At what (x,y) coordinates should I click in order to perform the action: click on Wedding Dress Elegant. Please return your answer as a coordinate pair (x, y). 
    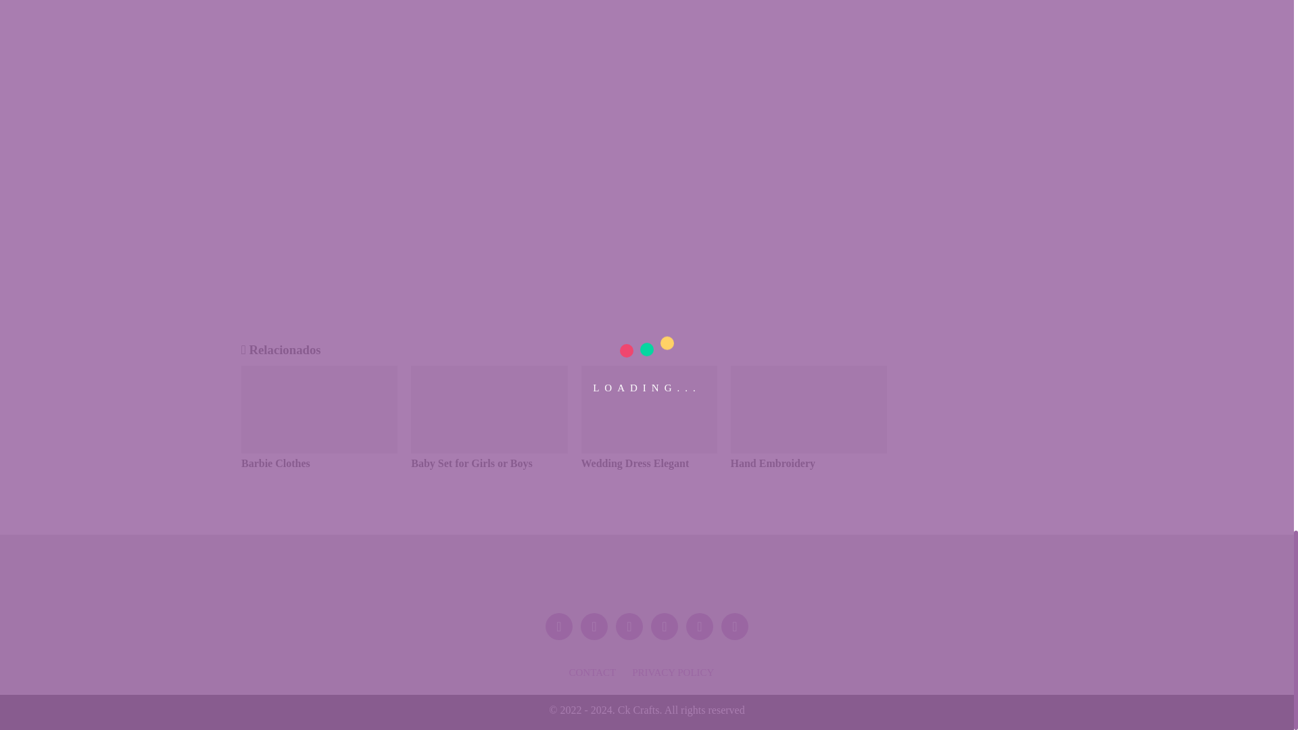
    Looking at the image, I should click on (649, 433).